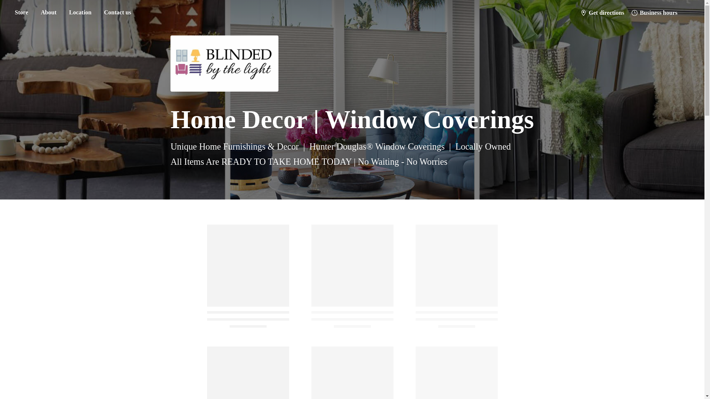  I want to click on Business hours, so click(654, 13).